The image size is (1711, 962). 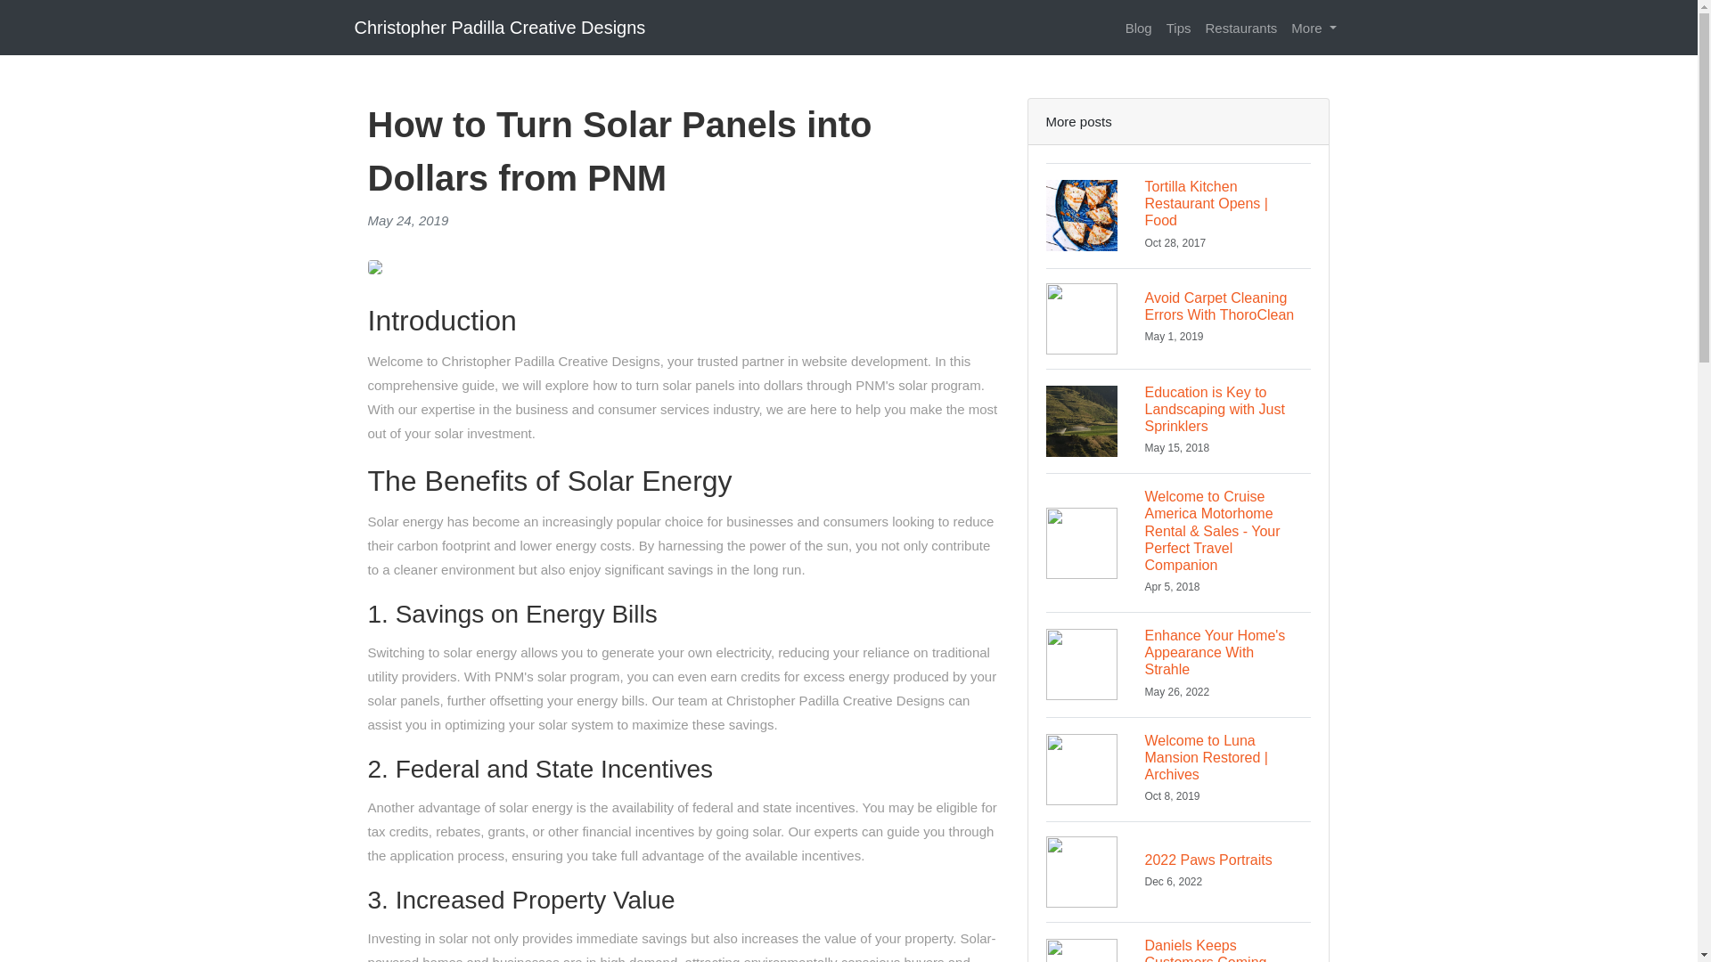 What do you see at coordinates (500, 27) in the screenshot?
I see `Christopher Padilla Creative Designs` at bounding box center [500, 27].